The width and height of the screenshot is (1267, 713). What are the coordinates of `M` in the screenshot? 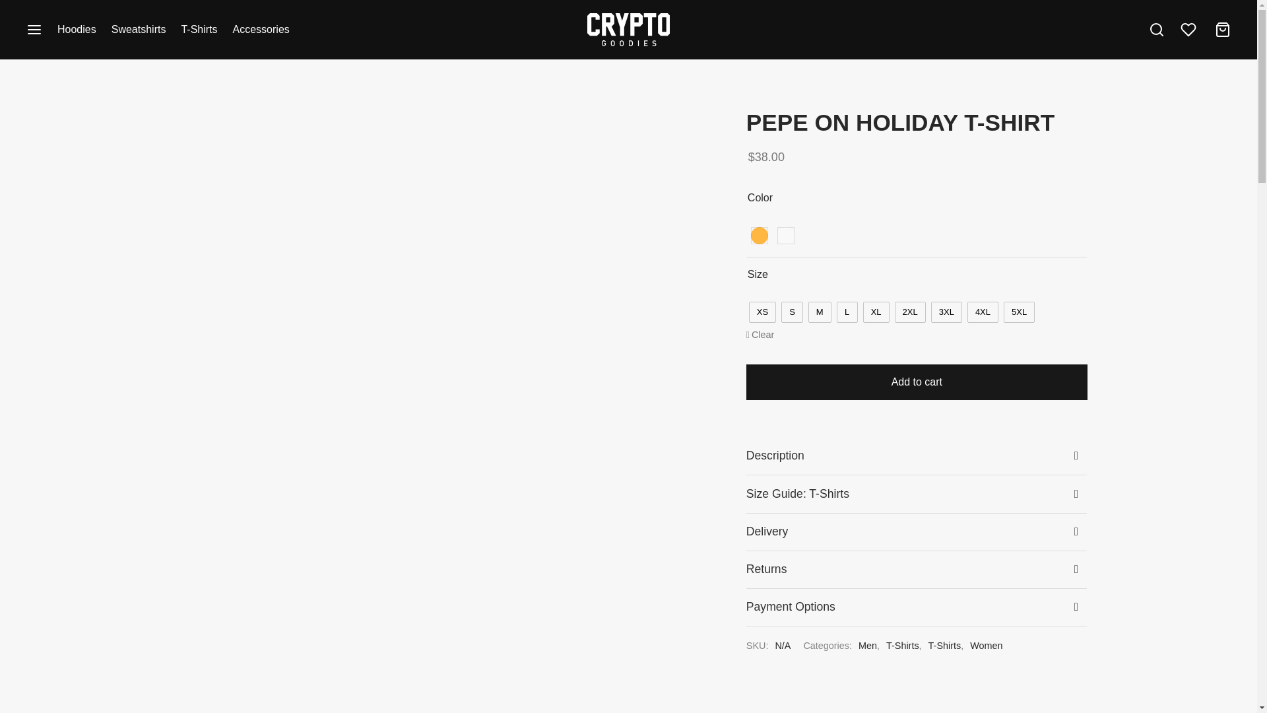 It's located at (820, 312).